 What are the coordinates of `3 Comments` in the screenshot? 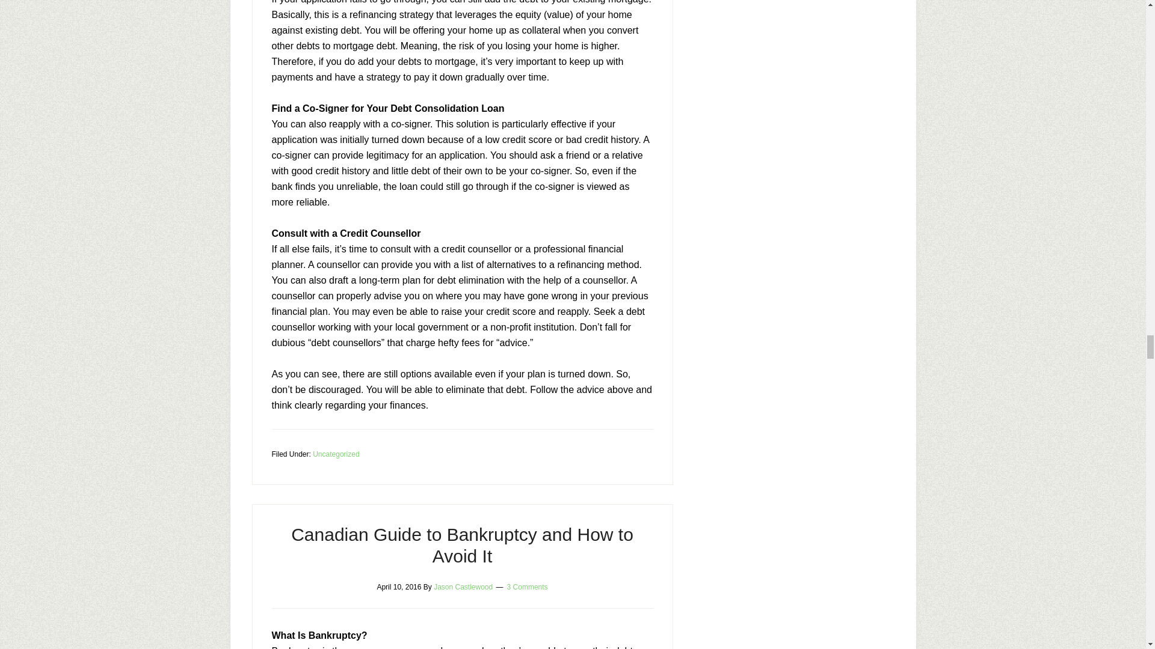 It's located at (527, 587).